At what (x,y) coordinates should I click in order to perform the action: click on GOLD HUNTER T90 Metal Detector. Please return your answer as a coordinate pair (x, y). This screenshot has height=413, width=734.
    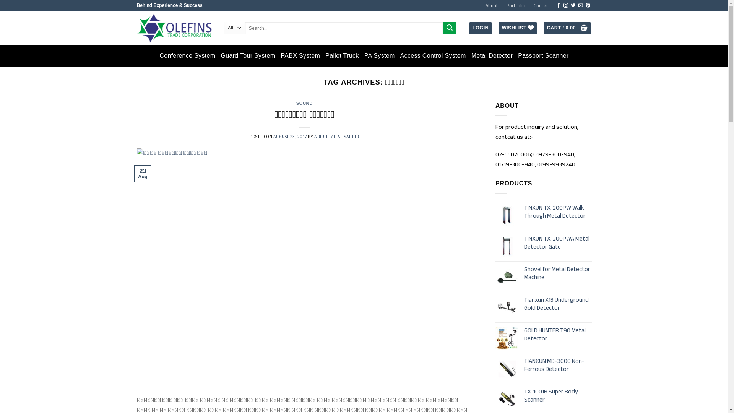
    Looking at the image, I should click on (558, 335).